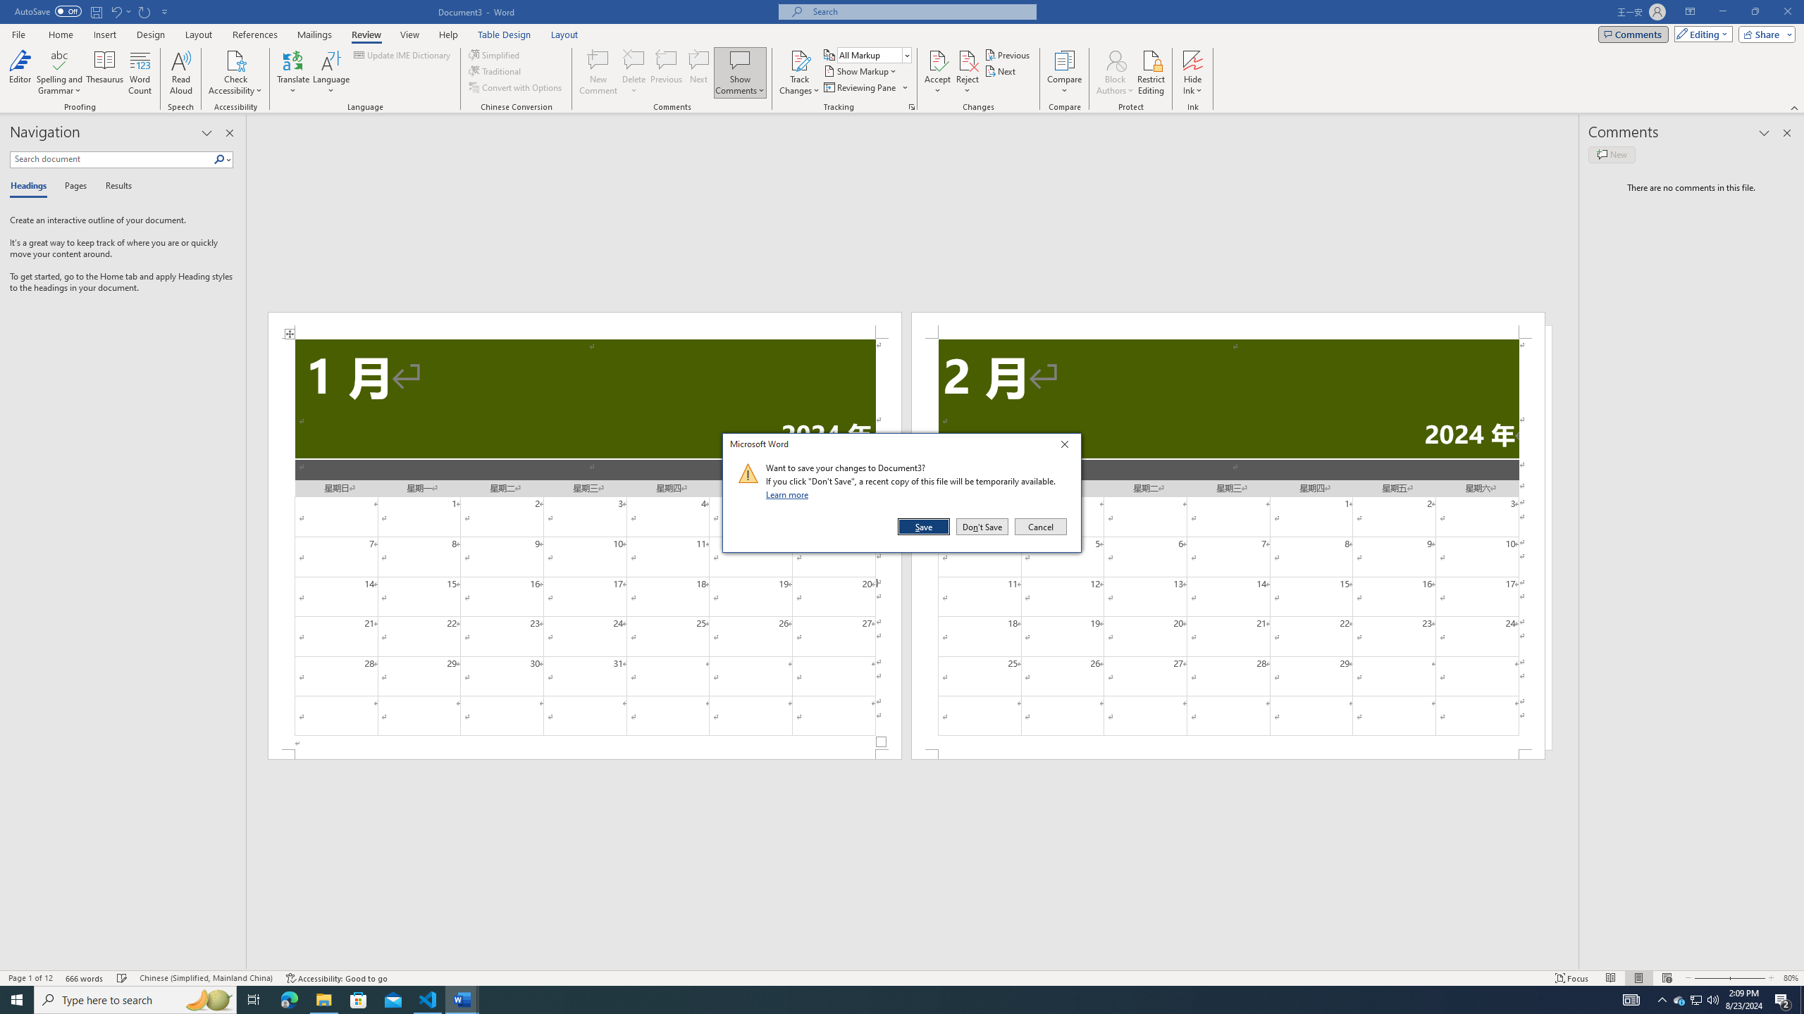 Image resolution: width=1804 pixels, height=1014 pixels. I want to click on Task View, so click(254, 1000).